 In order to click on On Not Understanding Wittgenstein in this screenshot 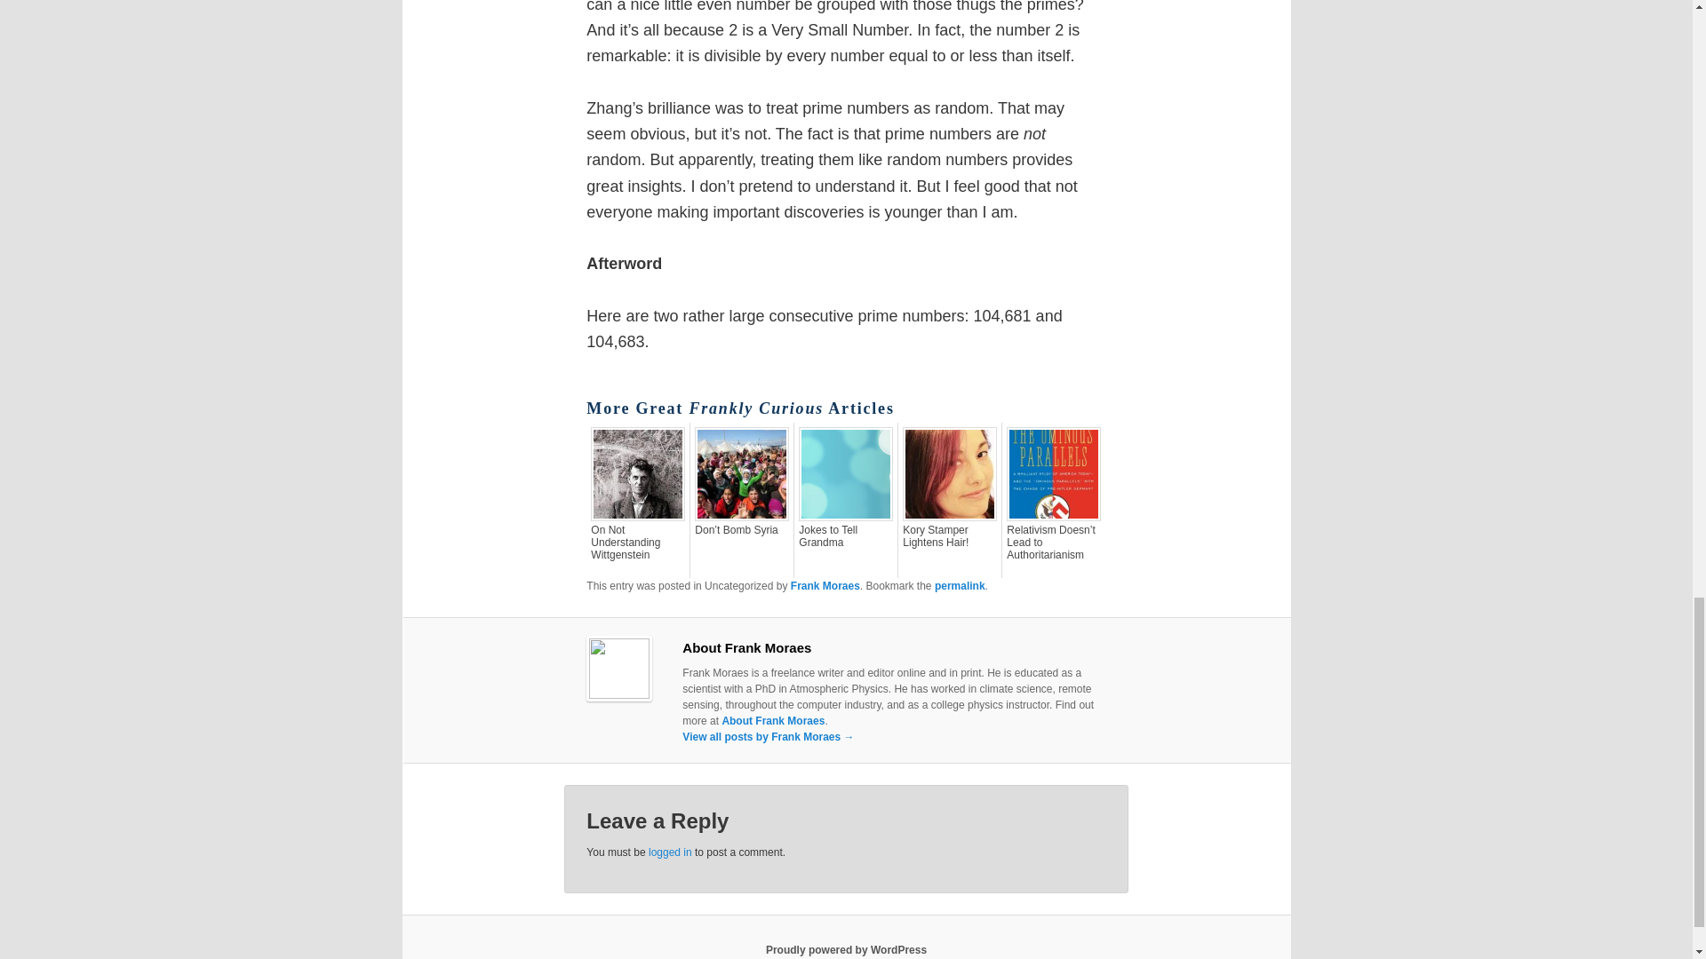, I will do `click(638, 542)`.